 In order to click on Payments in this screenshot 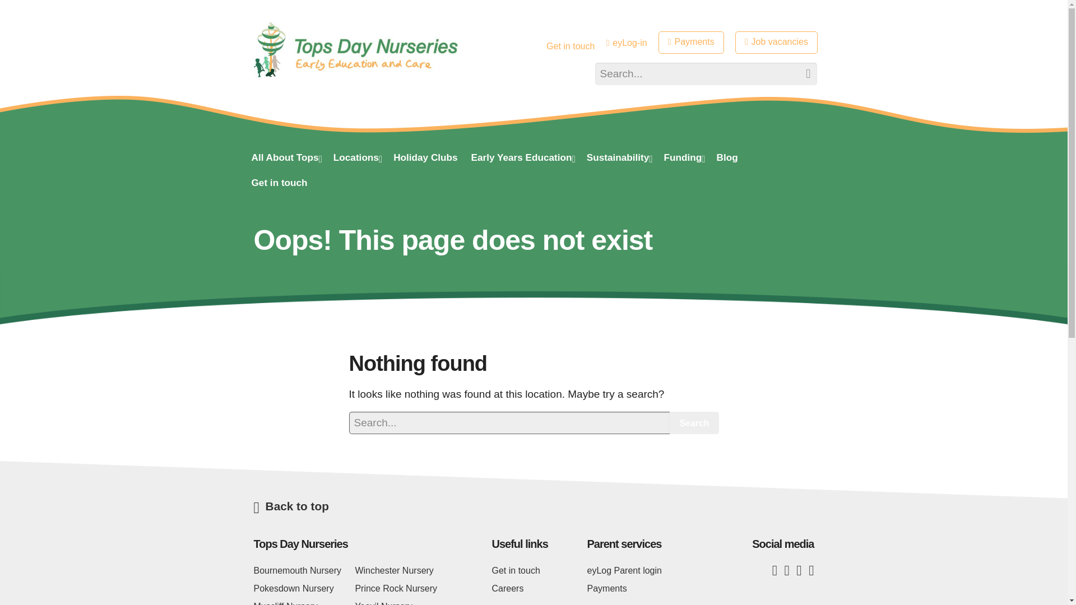, I will do `click(692, 43)`.